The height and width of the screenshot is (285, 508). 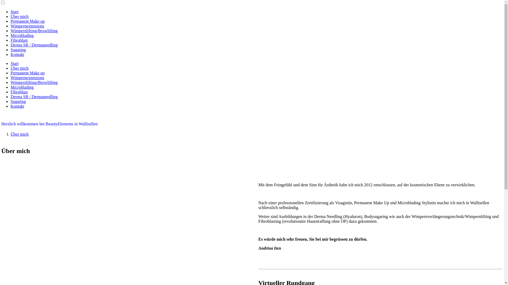 What do you see at coordinates (22, 35) in the screenshot?
I see `Microblading` at bounding box center [22, 35].